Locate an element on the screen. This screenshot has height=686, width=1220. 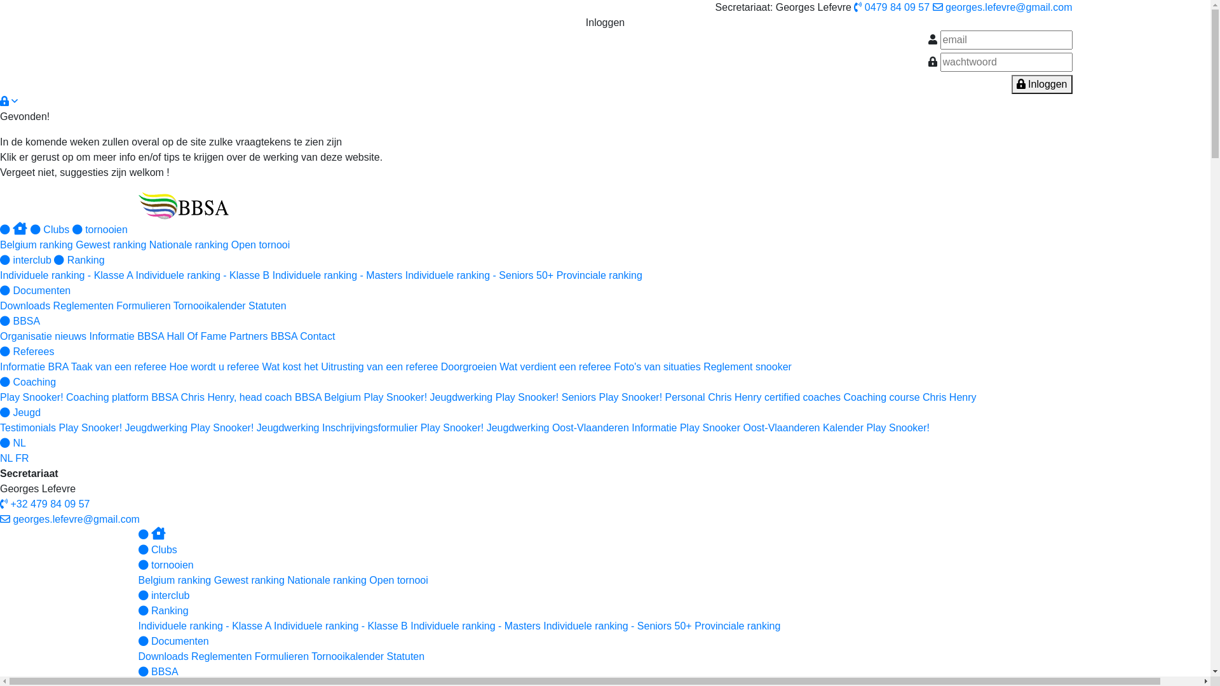
Nationale ranking is located at coordinates (327, 580).